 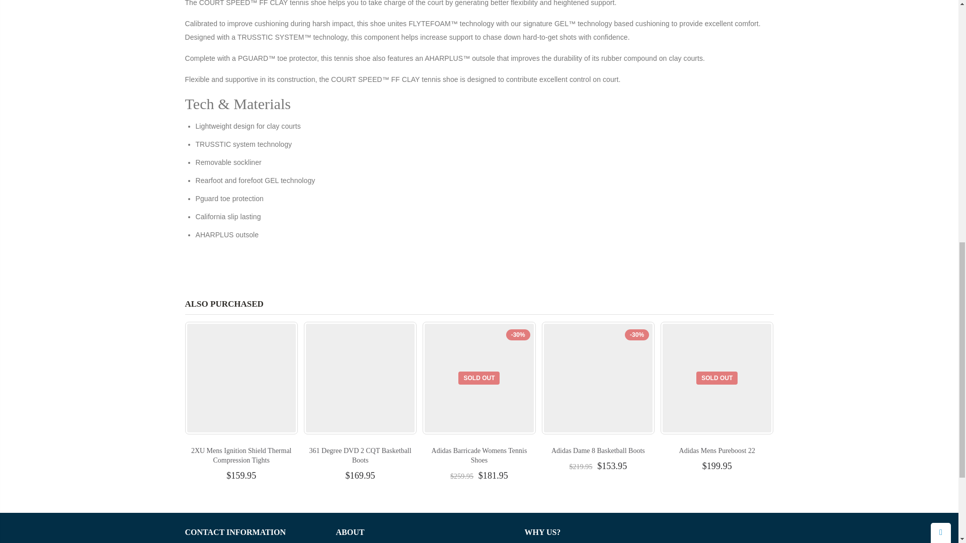 I want to click on Adidas Dame 8 Basketball Boots, so click(x=598, y=450).